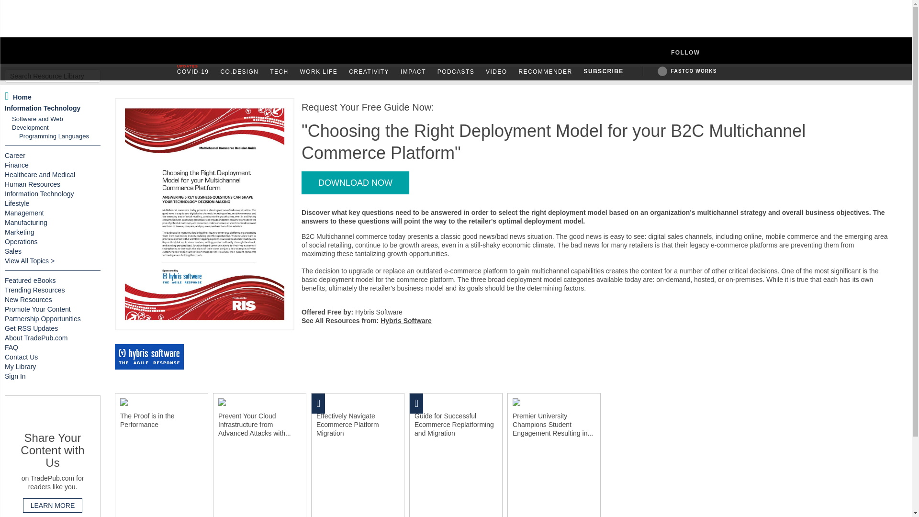 The height and width of the screenshot is (517, 919). What do you see at coordinates (456, 72) in the screenshot?
I see `Podcasts` at bounding box center [456, 72].